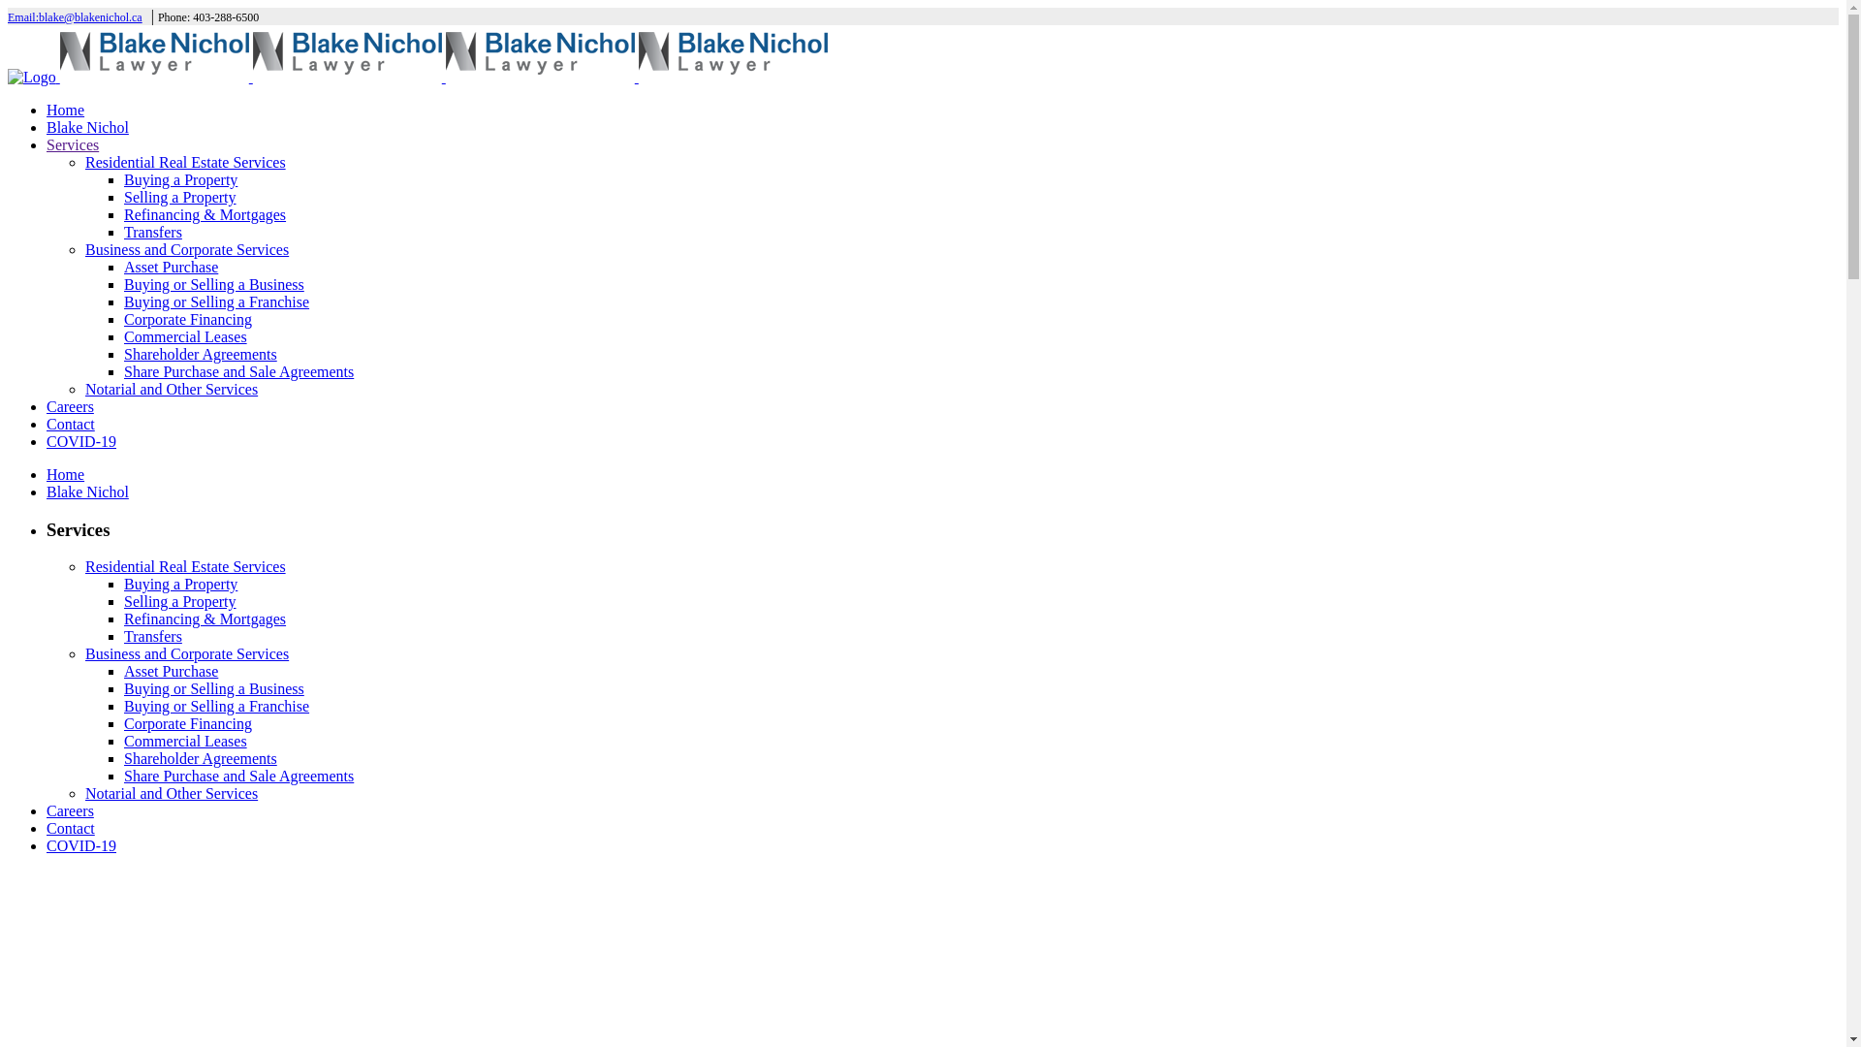 The width and height of the screenshot is (1861, 1047). What do you see at coordinates (71, 828) in the screenshot?
I see `Contact` at bounding box center [71, 828].